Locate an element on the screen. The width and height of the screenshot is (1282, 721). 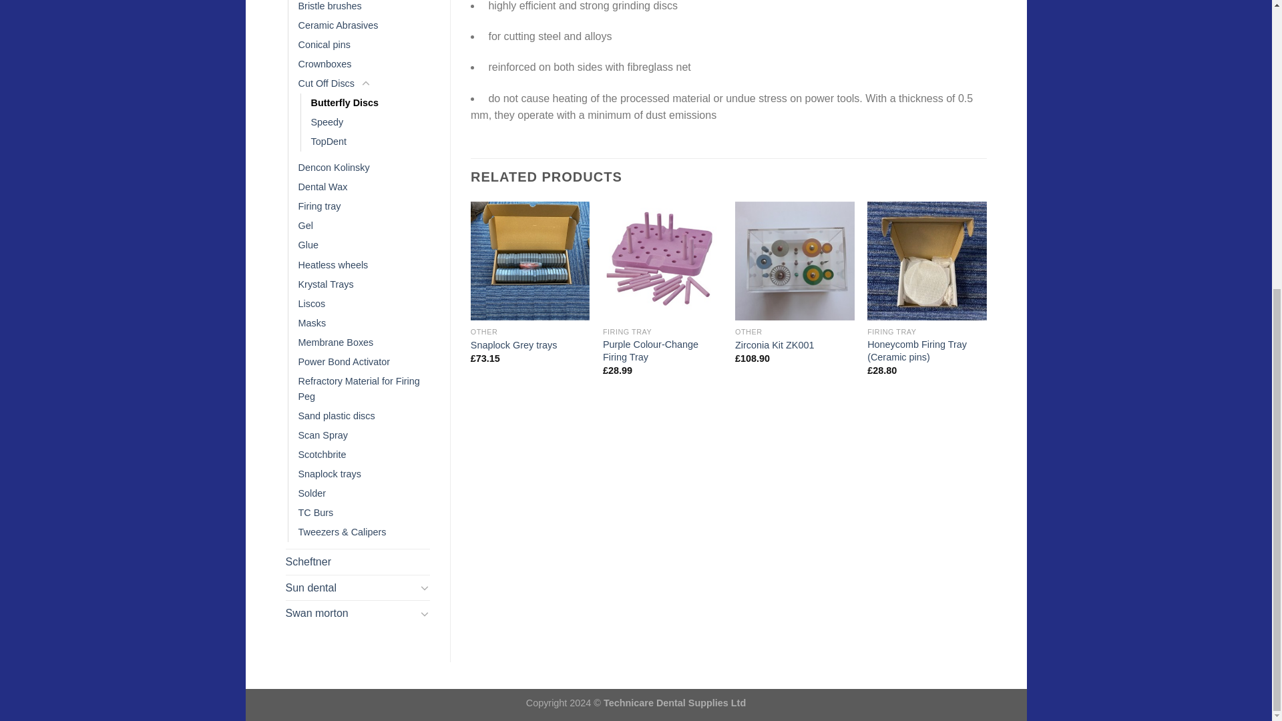
Snaplock Grey trays is located at coordinates (514, 345).